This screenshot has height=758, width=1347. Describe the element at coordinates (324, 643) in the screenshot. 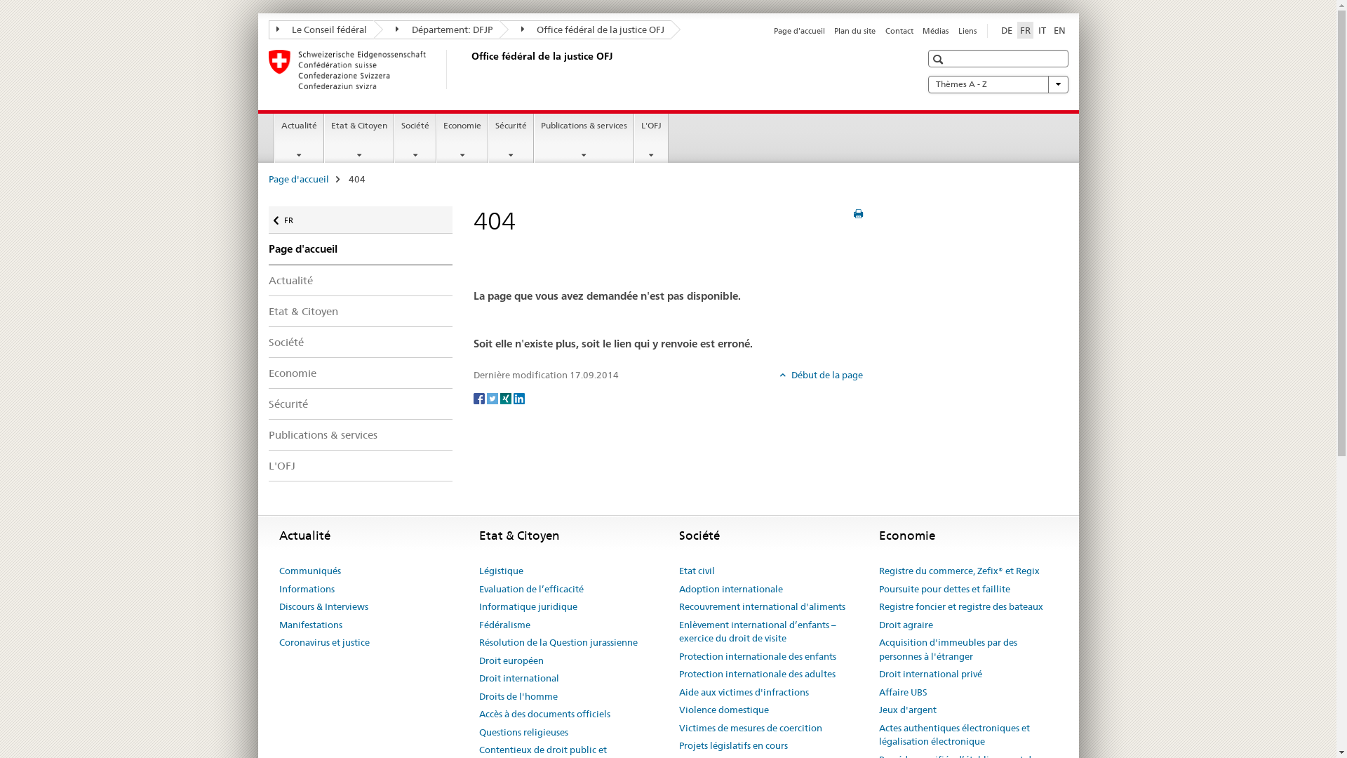

I see `Coronavirus et justice` at that location.